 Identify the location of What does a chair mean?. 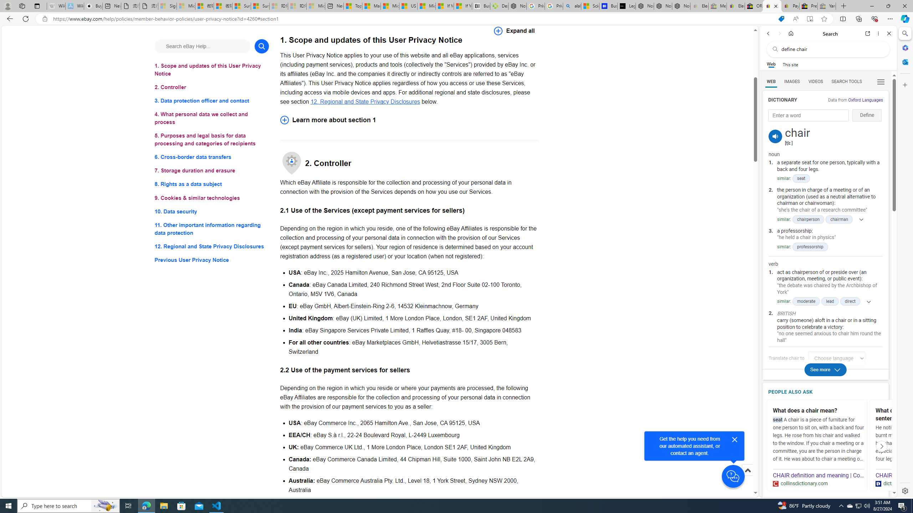
(818, 411).